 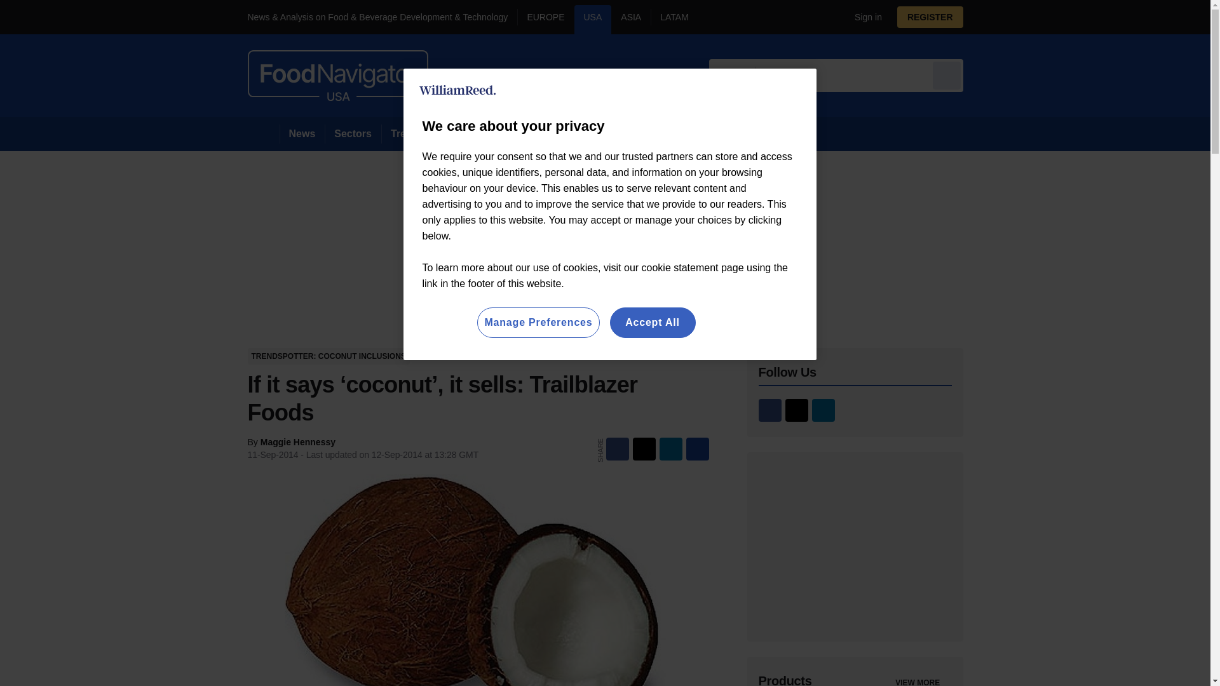 I want to click on FoodNavigator USA, so click(x=337, y=75).